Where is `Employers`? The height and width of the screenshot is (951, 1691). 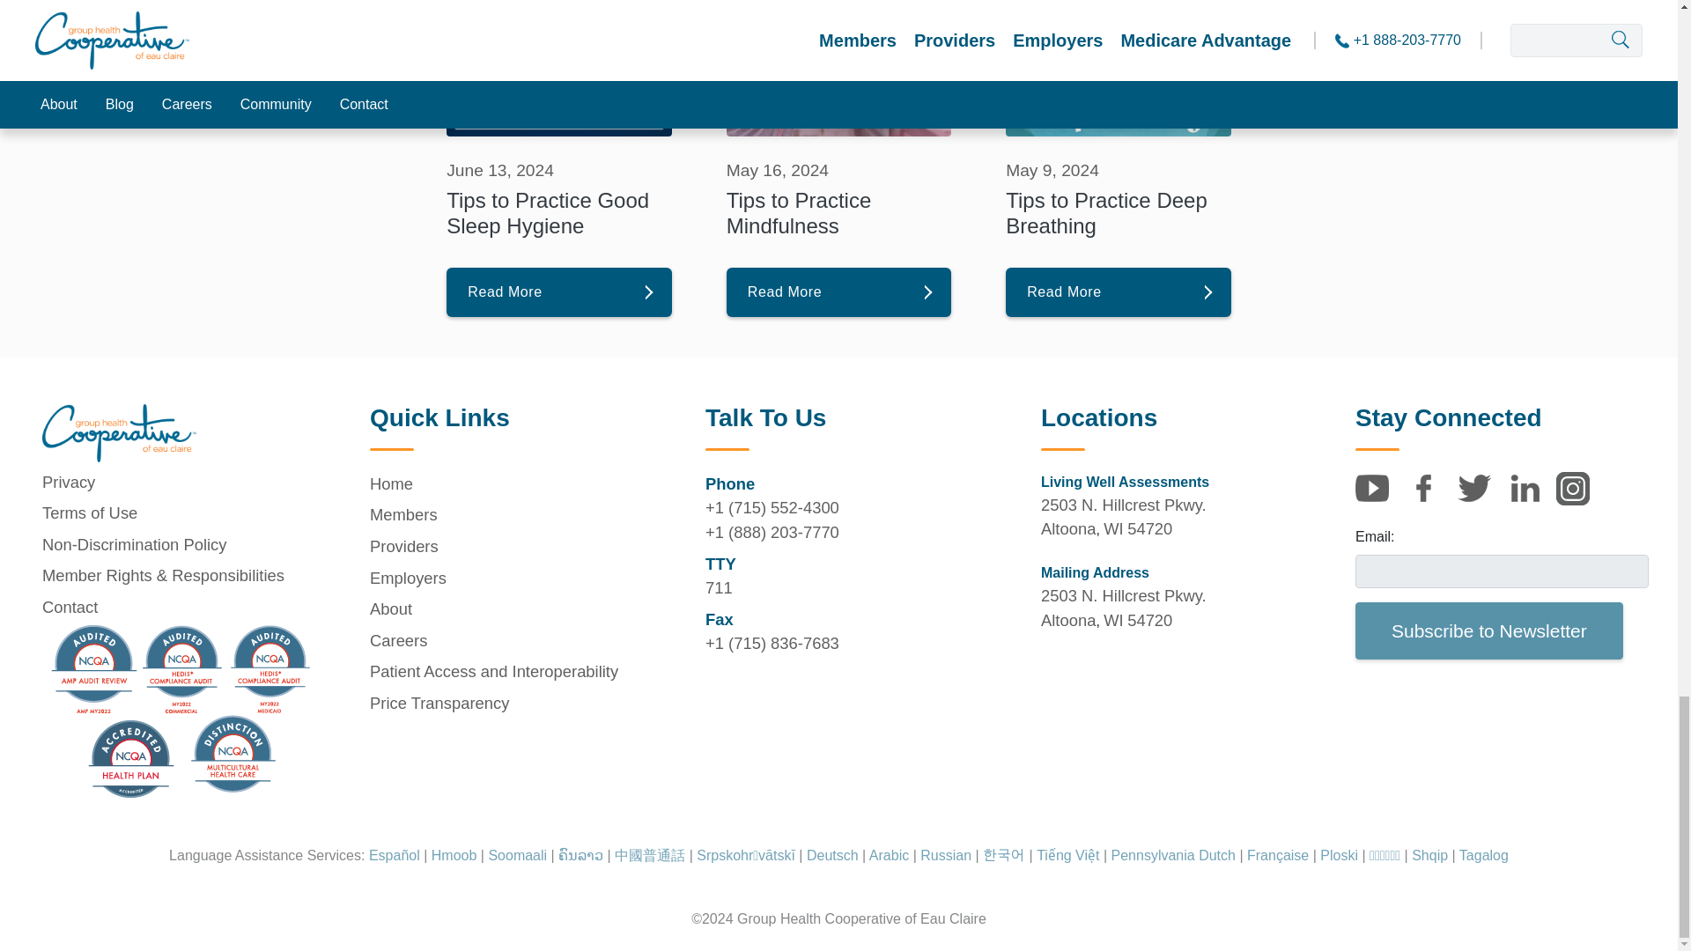
Employers is located at coordinates (516, 579).